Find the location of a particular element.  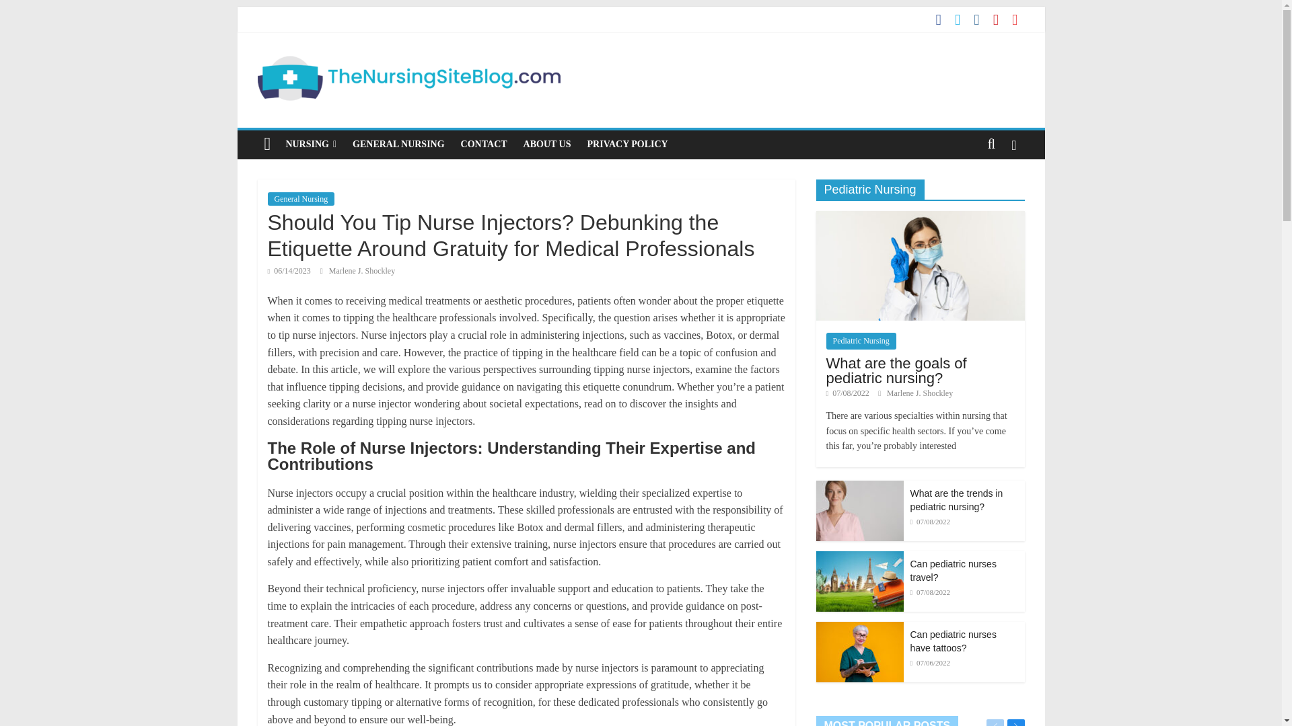

What are the goals of pediatric nursing? is located at coordinates (896, 370).